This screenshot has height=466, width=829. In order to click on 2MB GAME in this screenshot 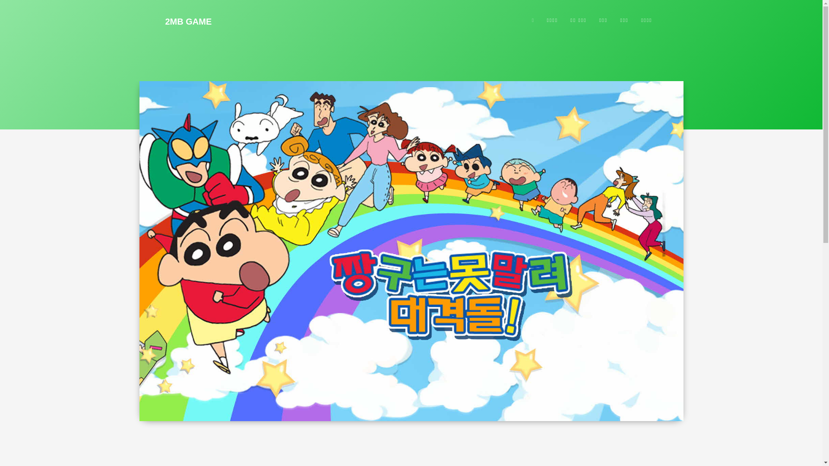, I will do `click(188, 22)`.